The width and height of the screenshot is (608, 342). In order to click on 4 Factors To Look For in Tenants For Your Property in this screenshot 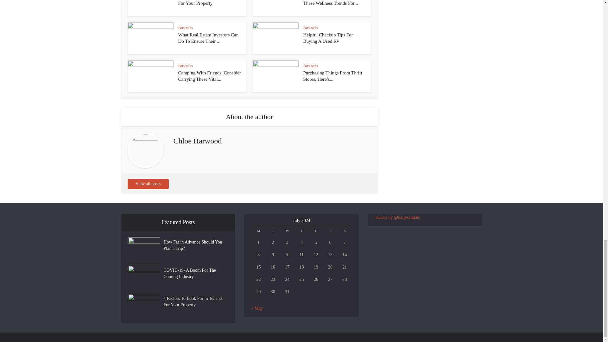, I will do `click(210, 3)`.